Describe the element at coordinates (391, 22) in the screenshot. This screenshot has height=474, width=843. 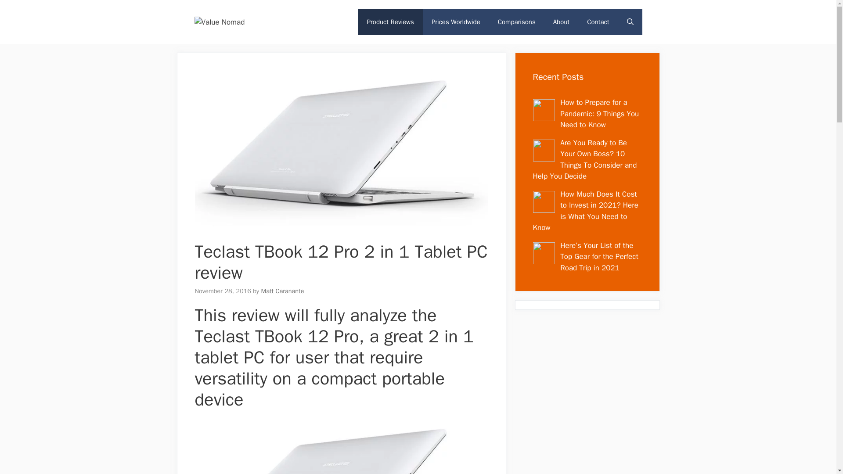
I see `Product Reviews` at that location.